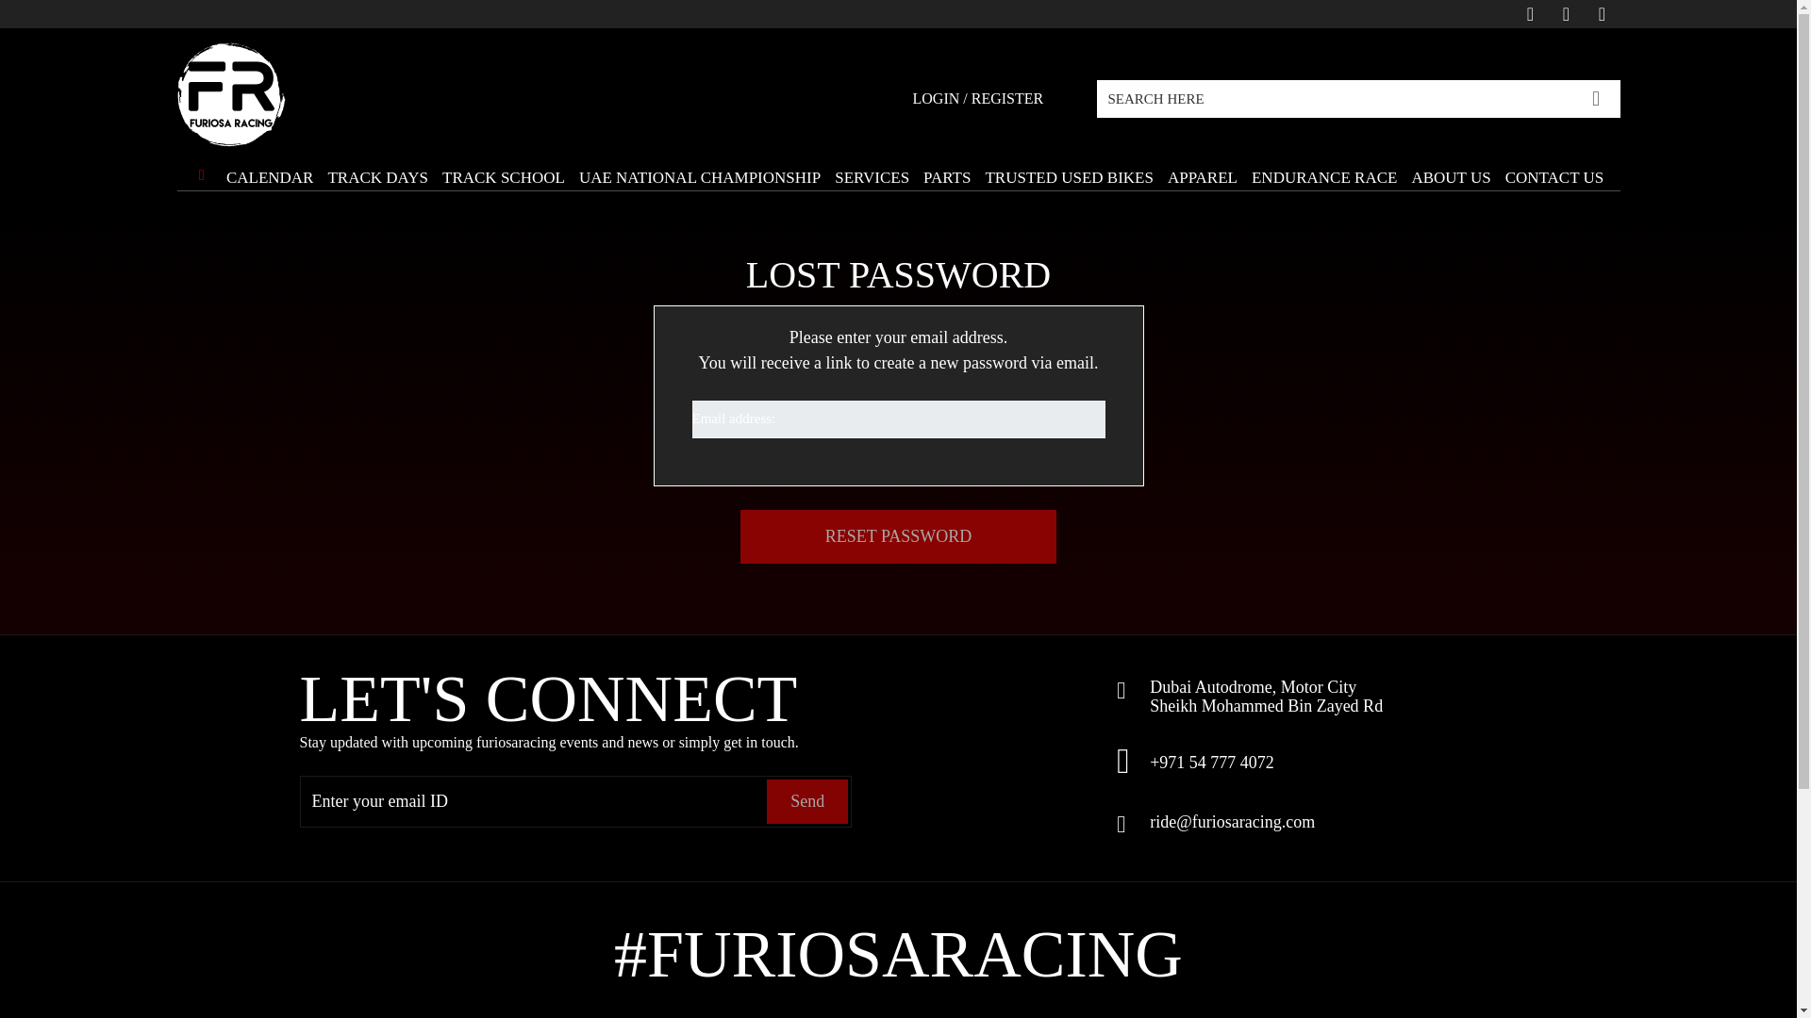 Image resolution: width=1811 pixels, height=1018 pixels. Describe the element at coordinates (806, 800) in the screenshot. I see `Send` at that location.